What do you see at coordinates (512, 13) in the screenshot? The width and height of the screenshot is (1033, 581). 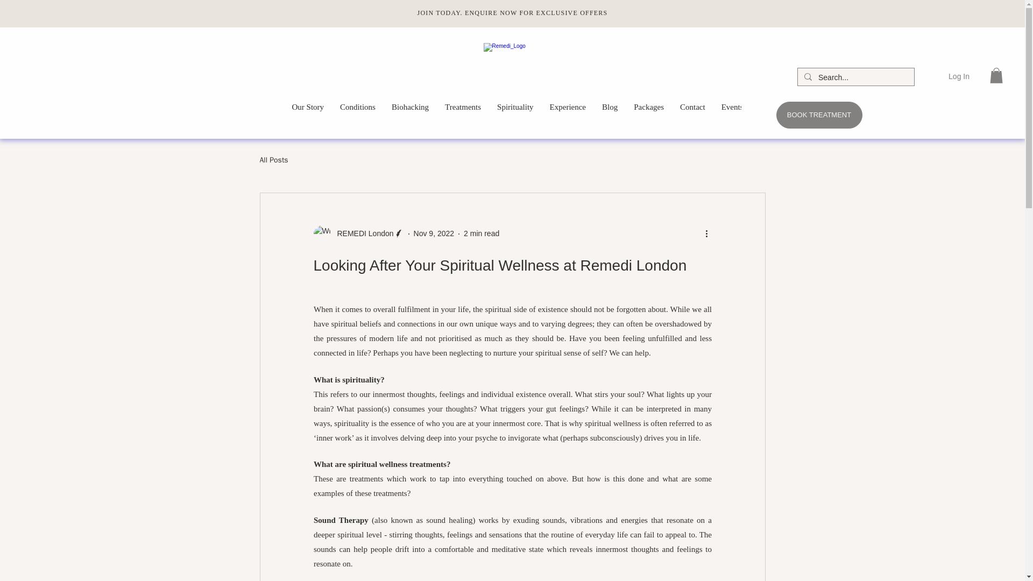 I see `JOIN TODAY. ENQUIRE NOW FOR EXCLUSIVE OFFERS` at bounding box center [512, 13].